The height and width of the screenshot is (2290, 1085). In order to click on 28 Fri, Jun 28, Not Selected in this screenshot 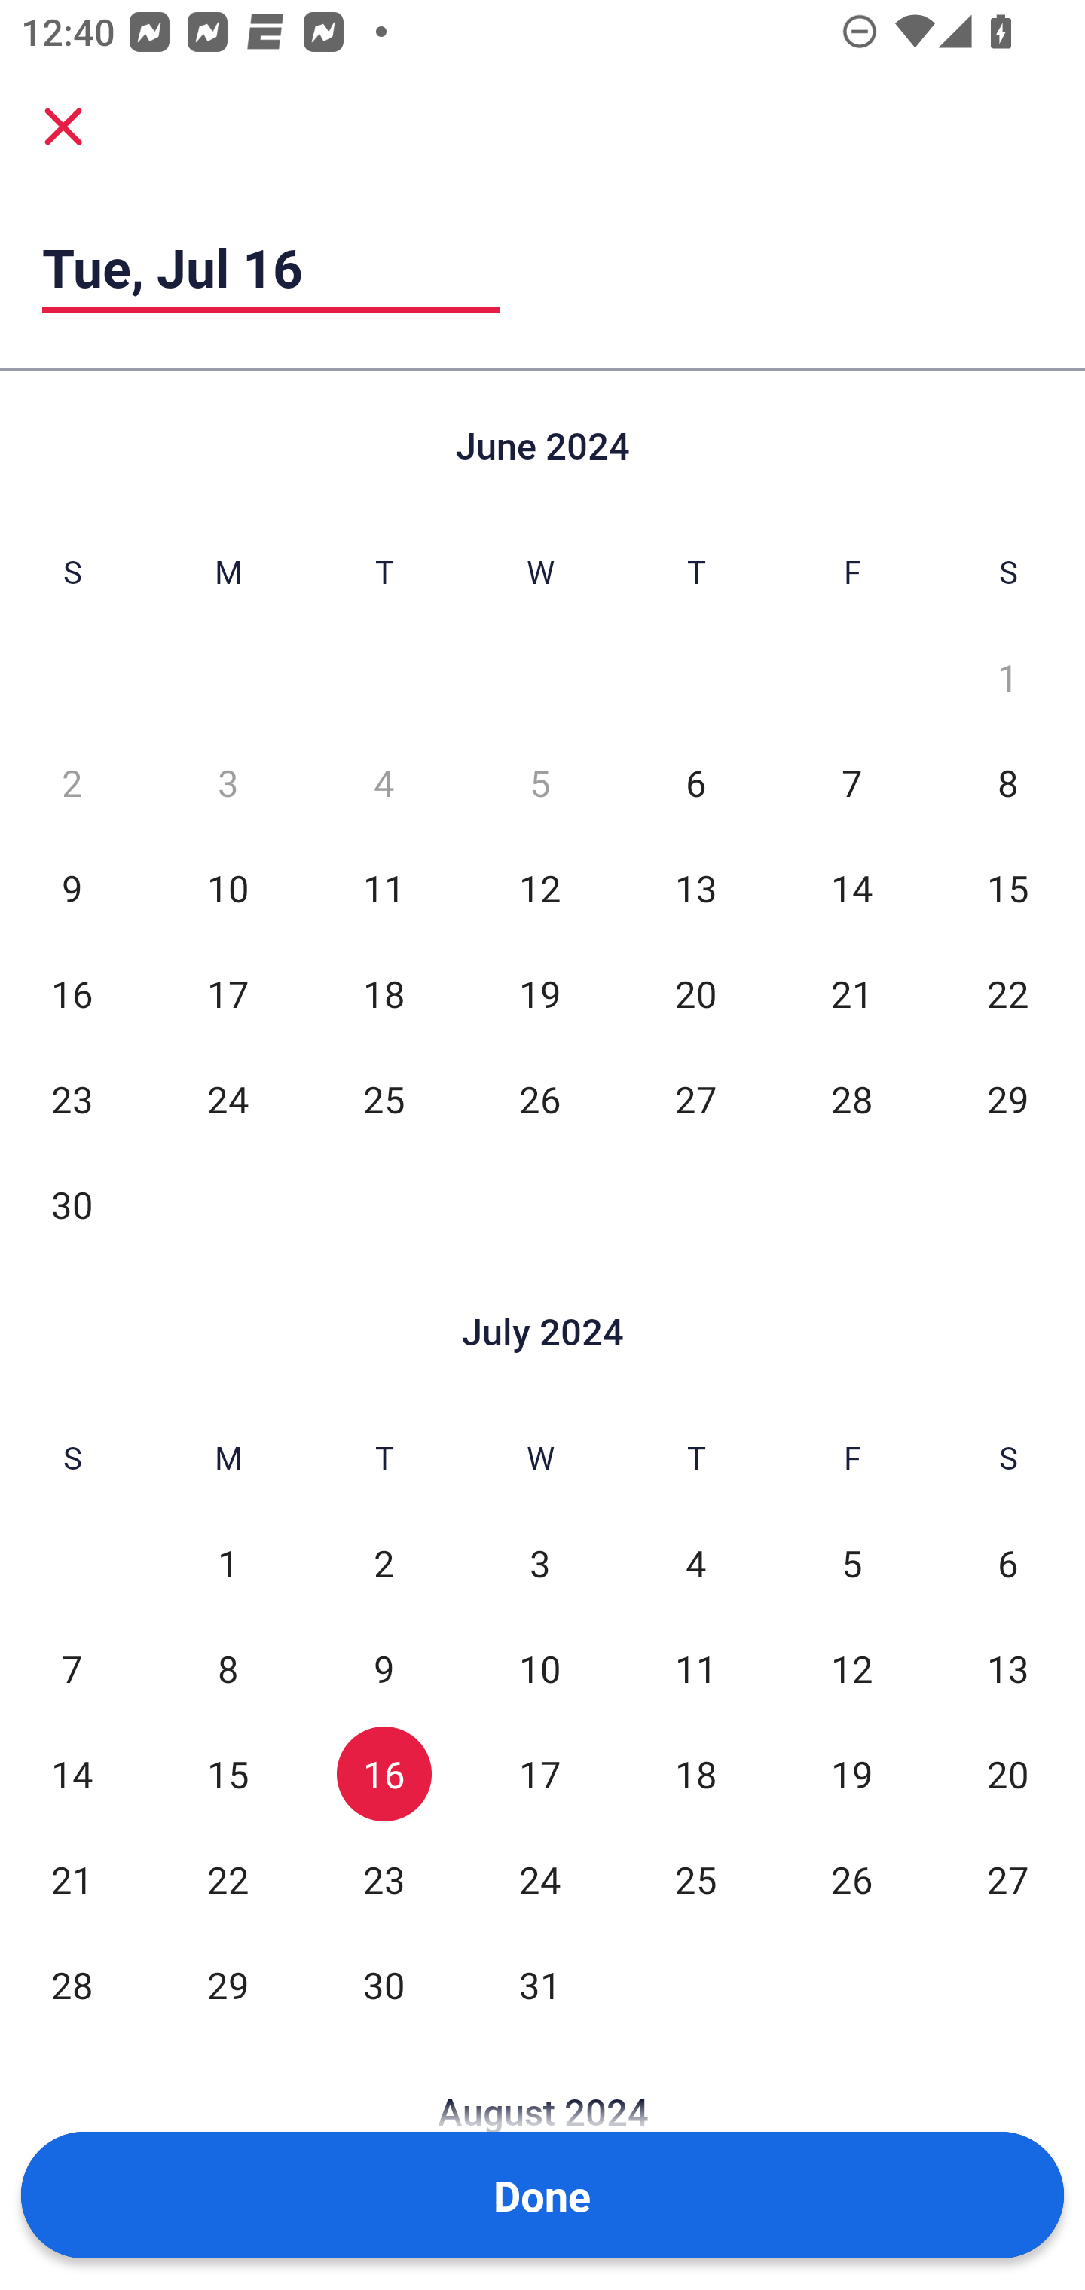, I will do `click(851, 1099)`.